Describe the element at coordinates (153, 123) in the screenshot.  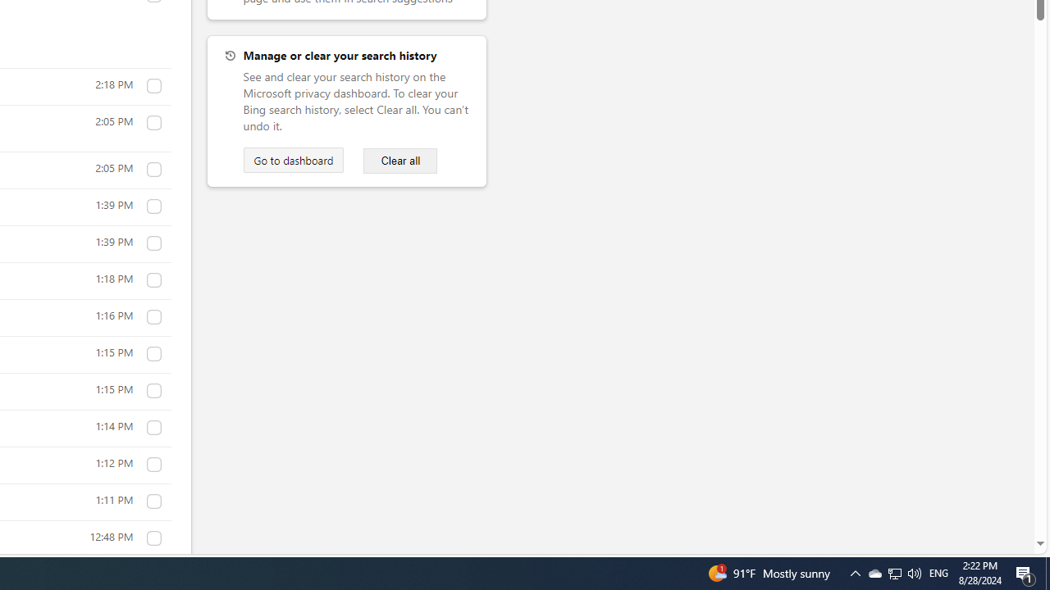
I see `poe ++ standard` at that location.